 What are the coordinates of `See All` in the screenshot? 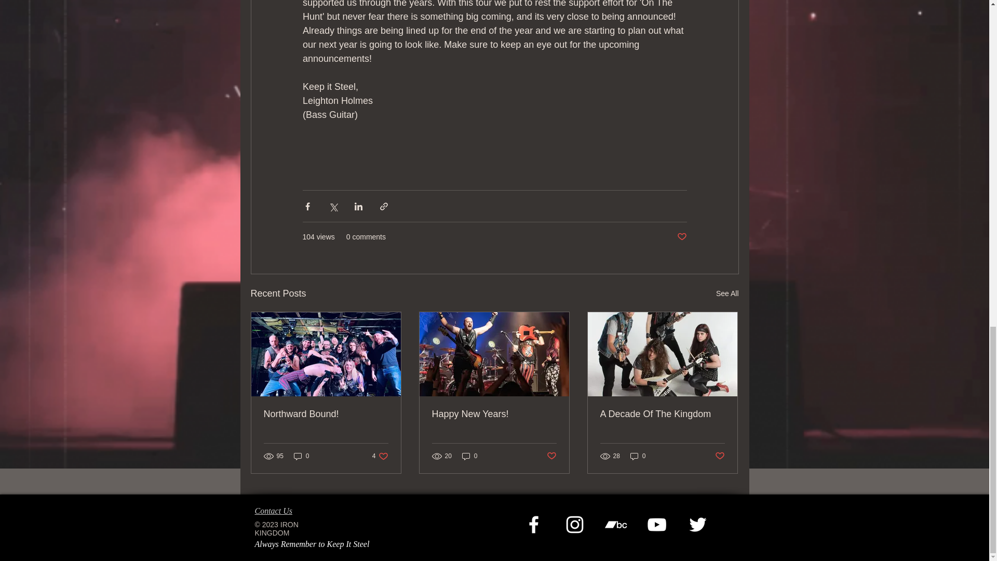 It's located at (380, 456).